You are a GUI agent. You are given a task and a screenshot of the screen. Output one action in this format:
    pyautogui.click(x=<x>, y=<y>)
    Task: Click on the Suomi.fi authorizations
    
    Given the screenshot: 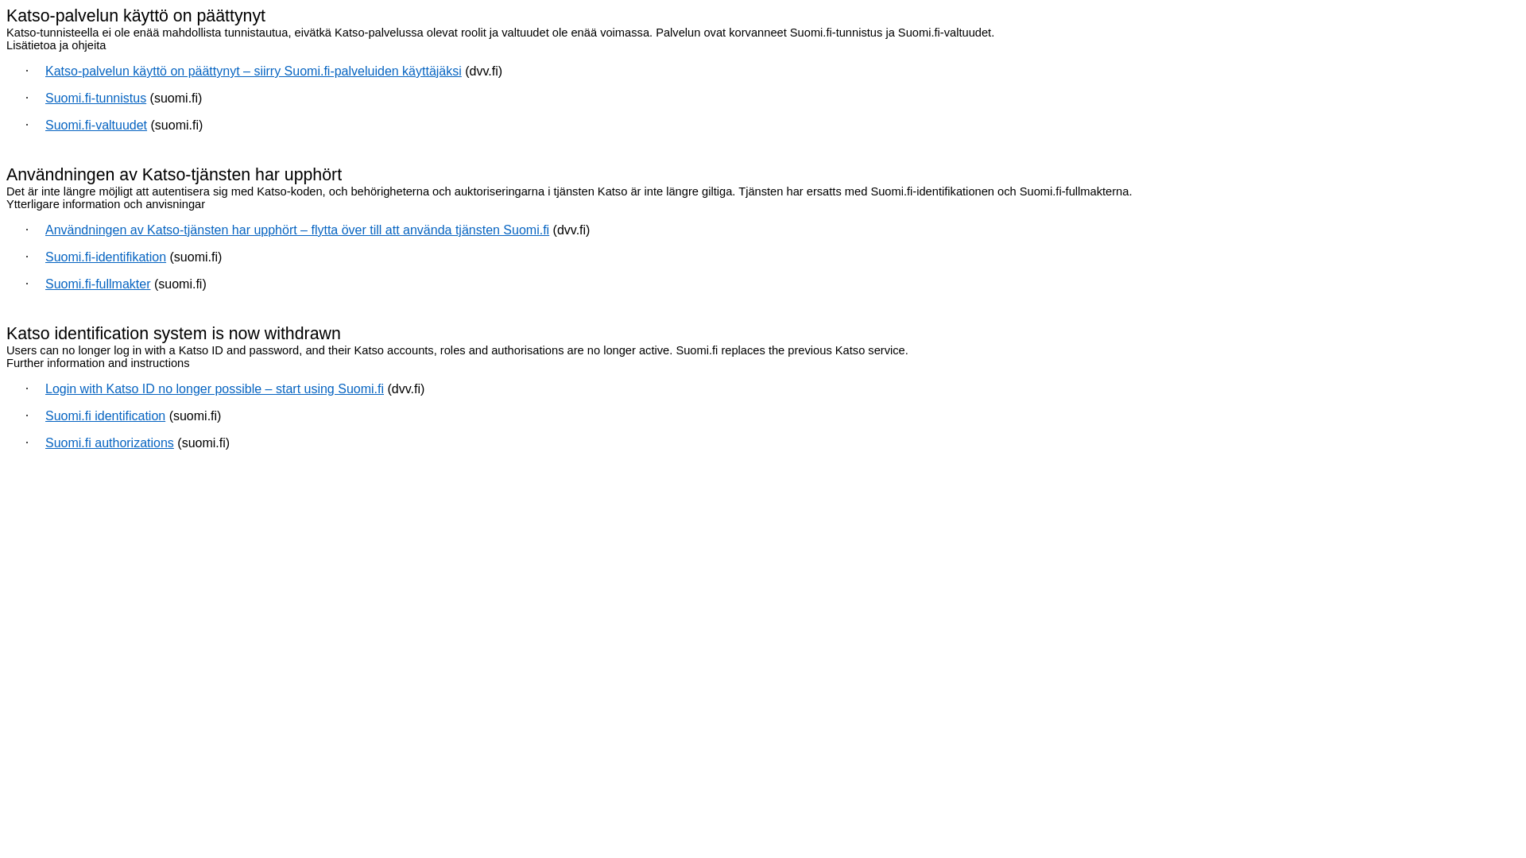 What is the action you would take?
    pyautogui.click(x=110, y=443)
    